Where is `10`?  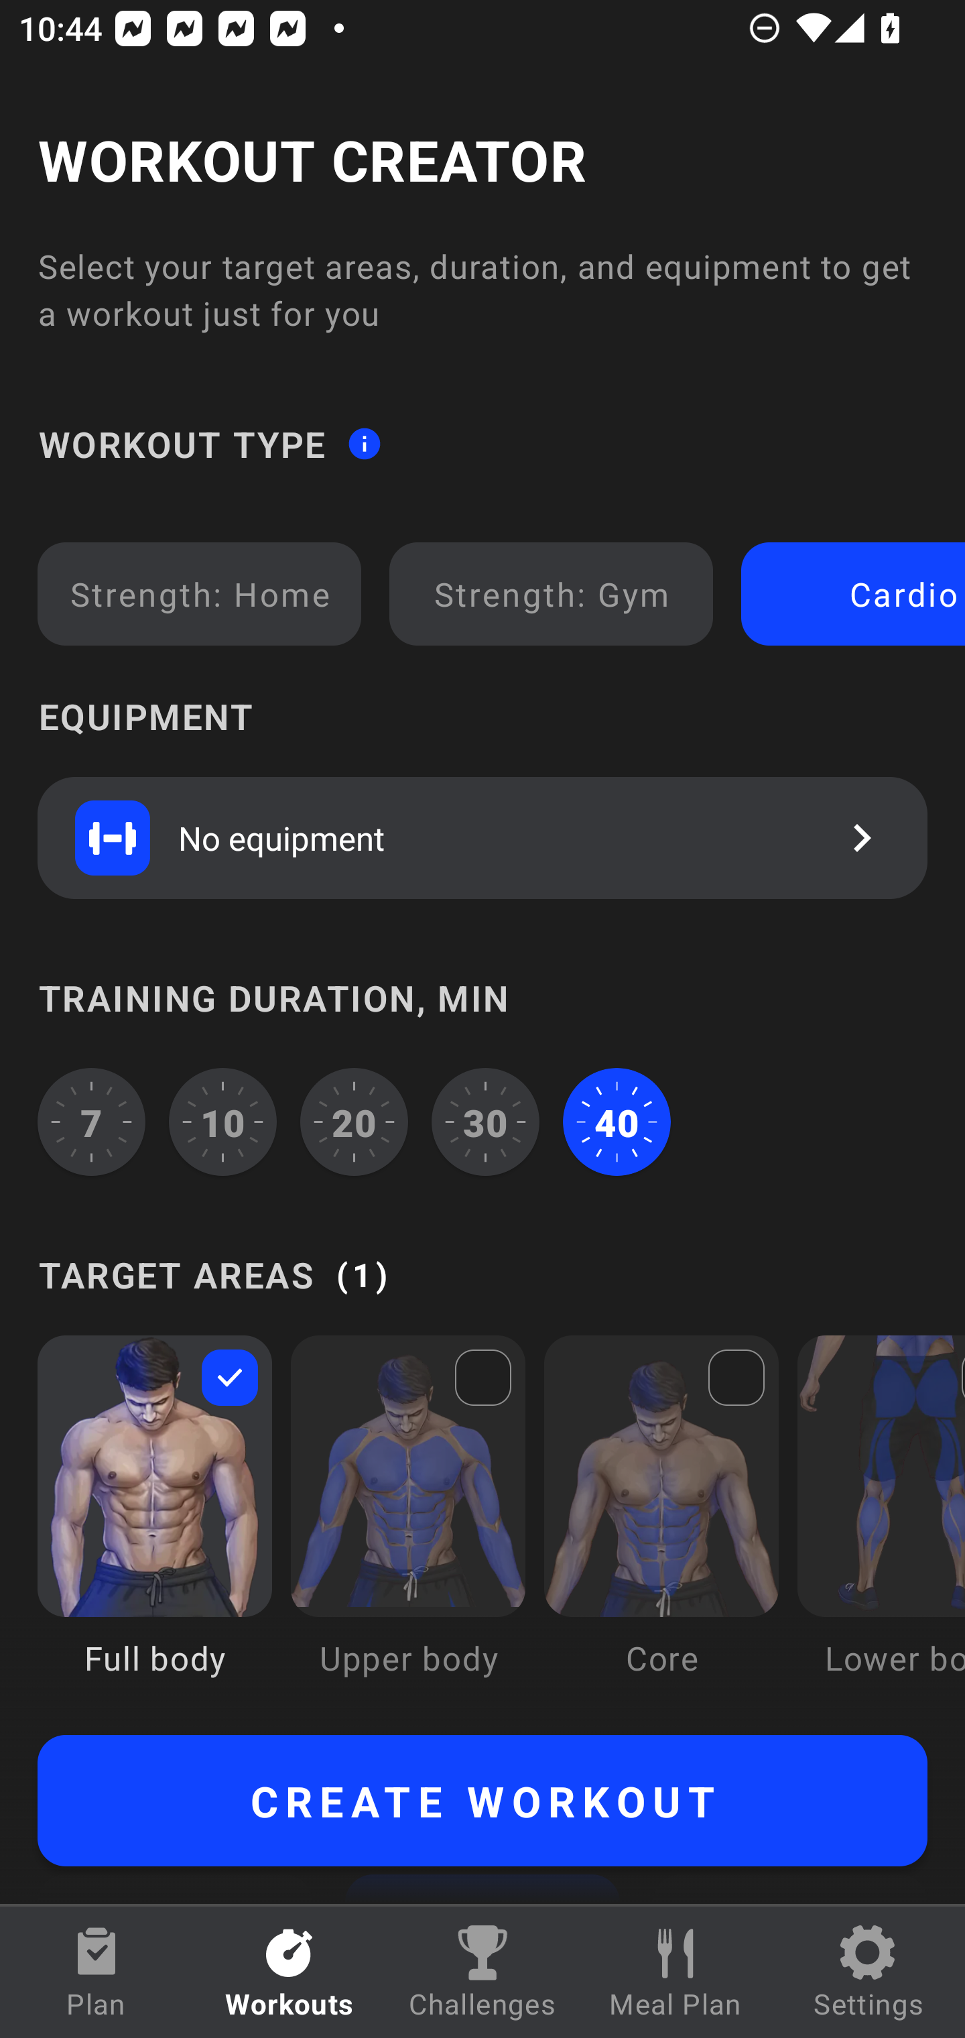
10 is located at coordinates (223, 1122).